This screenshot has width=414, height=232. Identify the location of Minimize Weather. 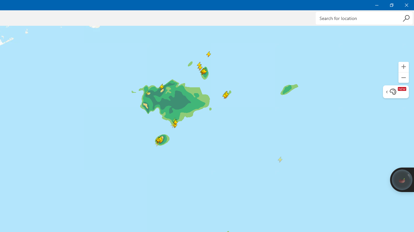
(376, 5).